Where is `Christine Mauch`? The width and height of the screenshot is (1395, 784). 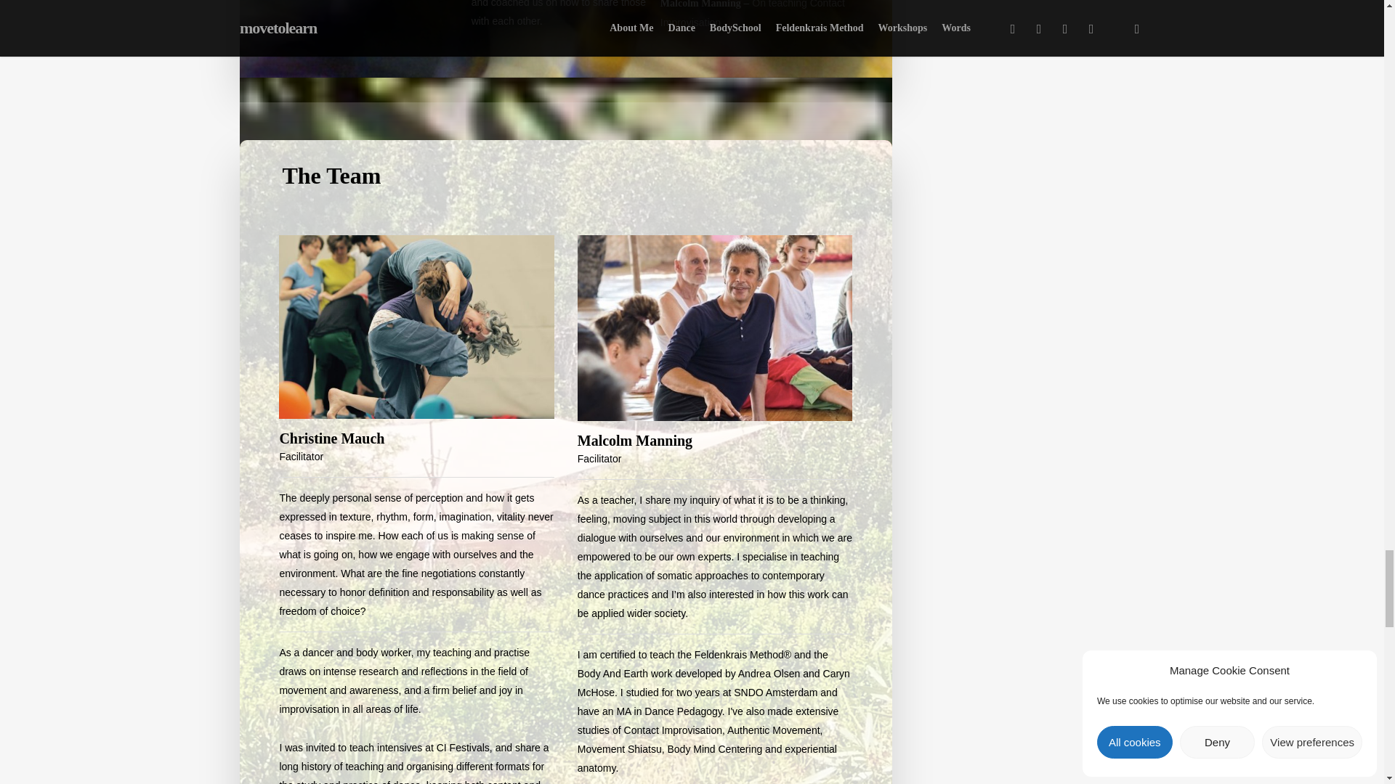 Christine Mauch is located at coordinates (416, 327).